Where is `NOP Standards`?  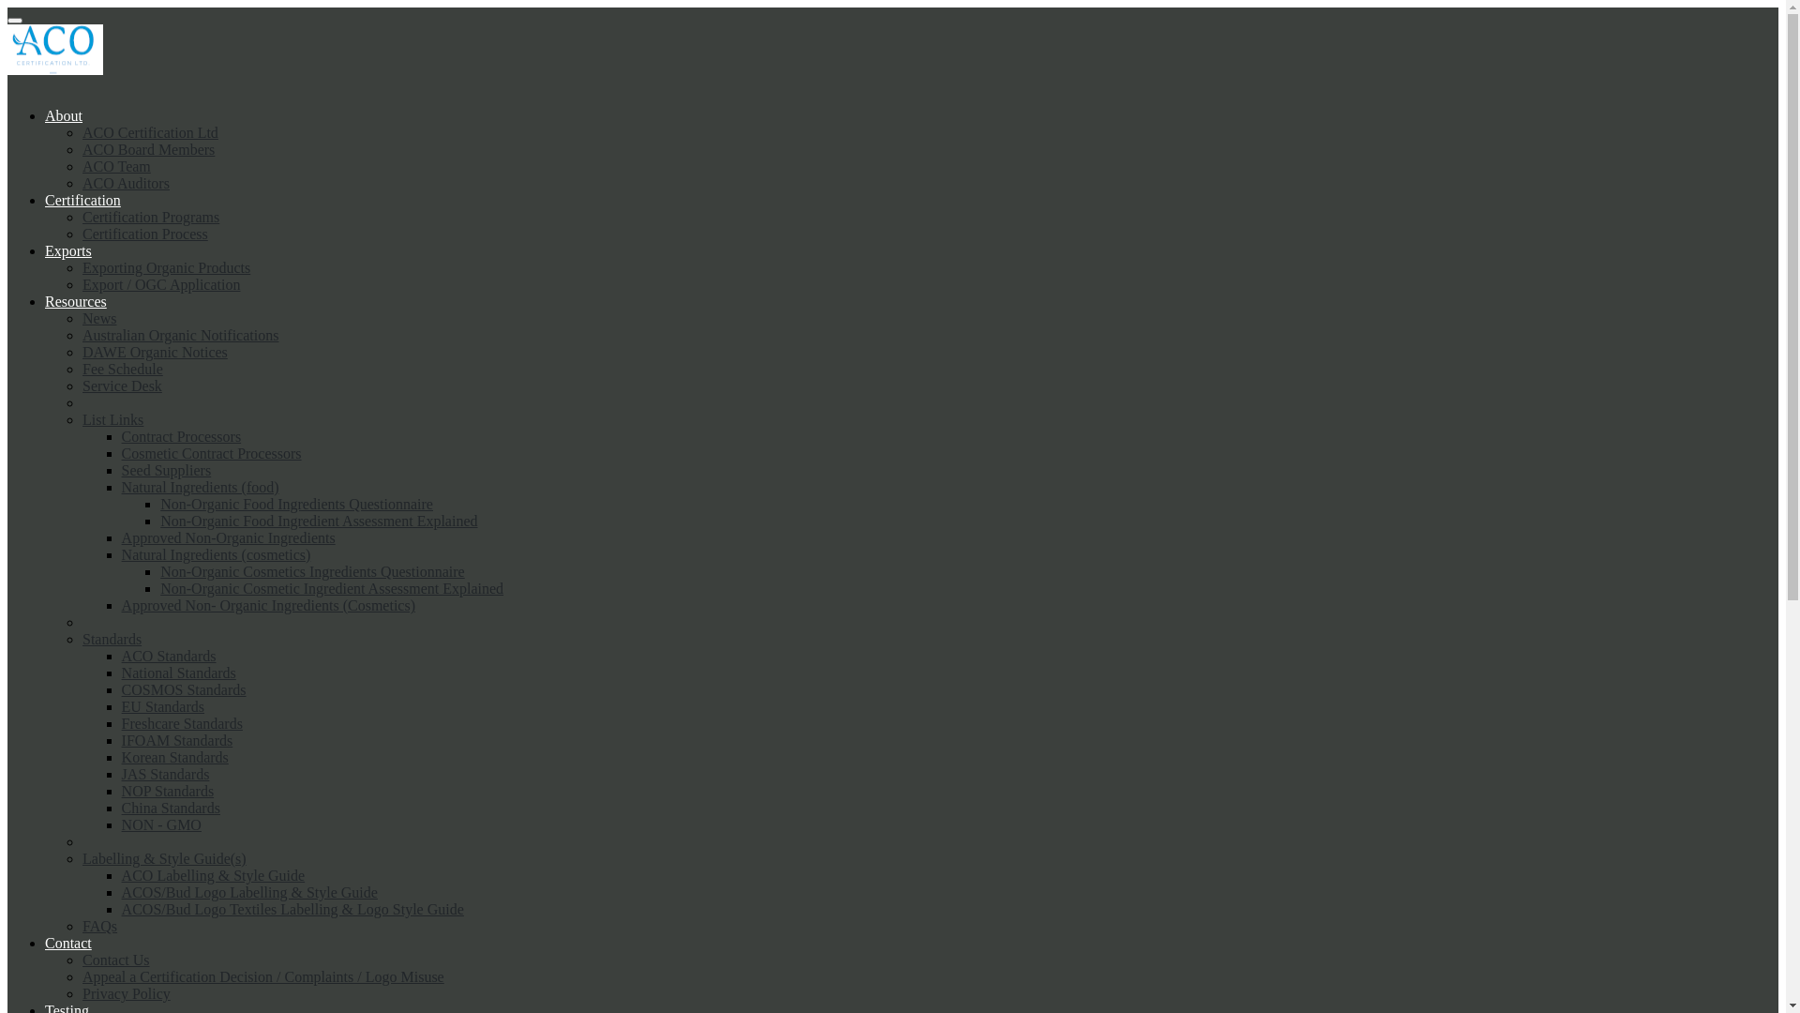
NOP Standards is located at coordinates (169, 792).